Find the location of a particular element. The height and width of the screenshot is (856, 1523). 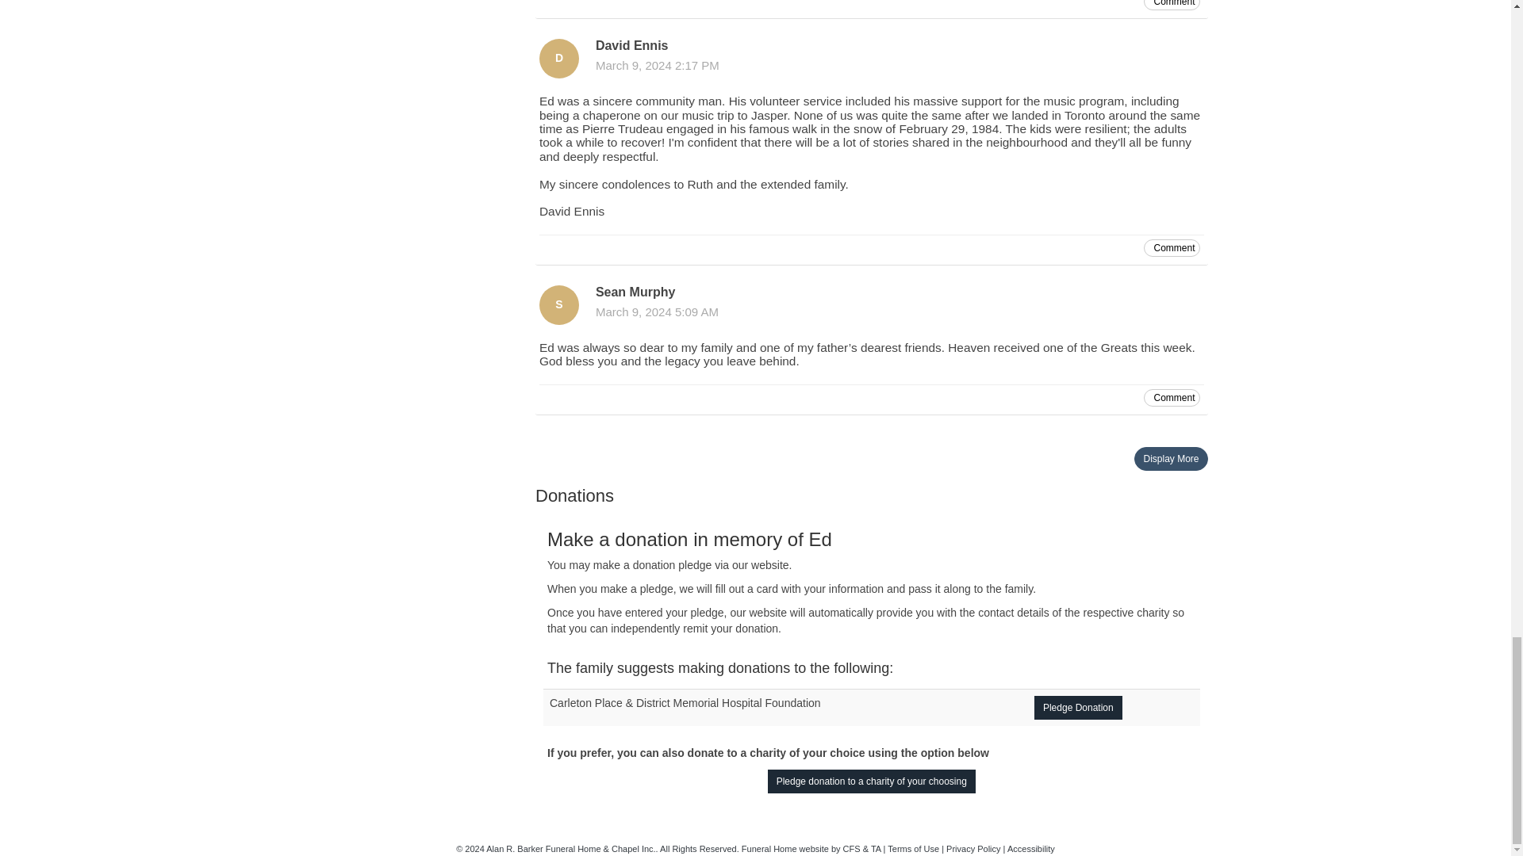

David Ennis is located at coordinates (558, 59).